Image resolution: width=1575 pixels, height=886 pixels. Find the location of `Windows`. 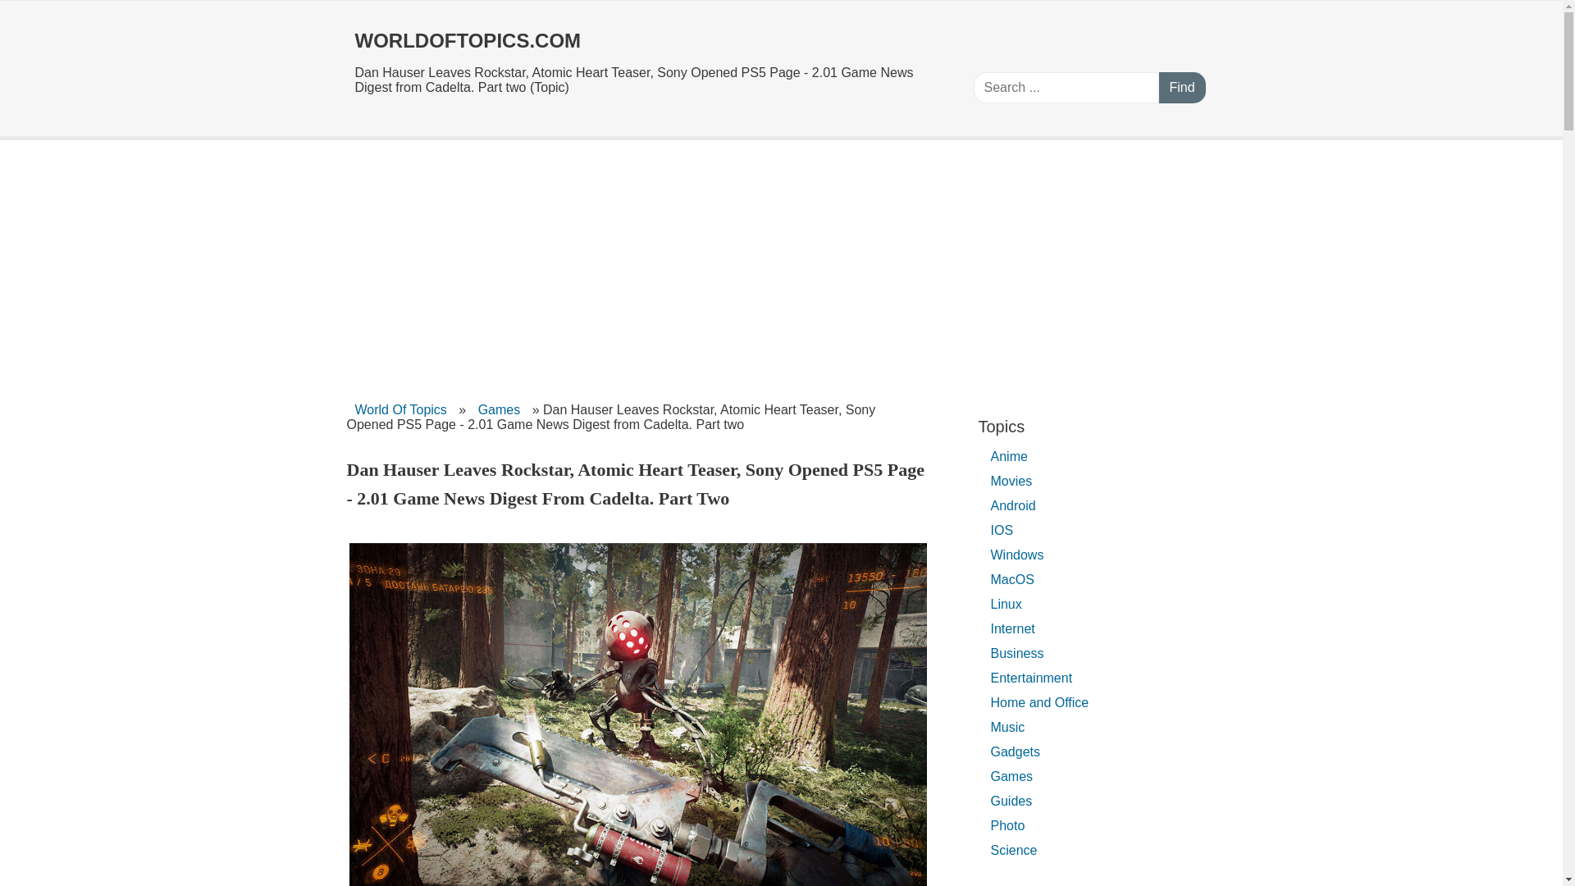

Windows is located at coordinates (1017, 555).